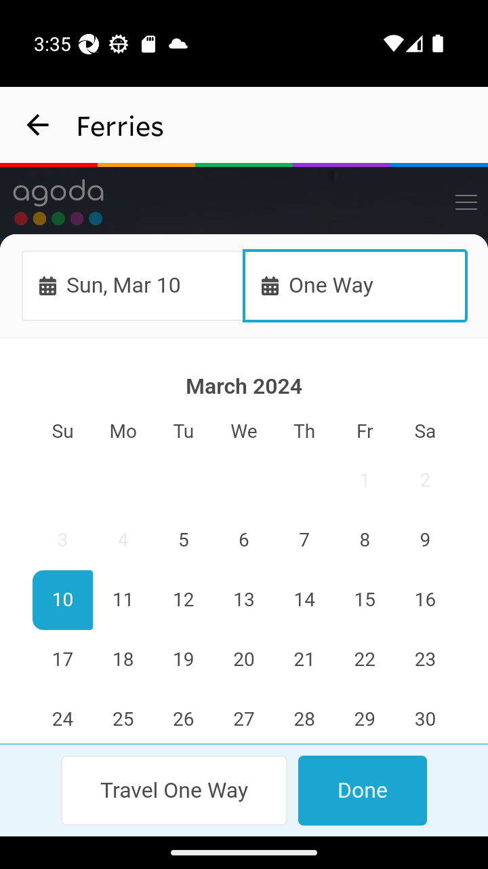 This screenshot has width=488, height=869. Describe the element at coordinates (304, 660) in the screenshot. I see `21` at that location.